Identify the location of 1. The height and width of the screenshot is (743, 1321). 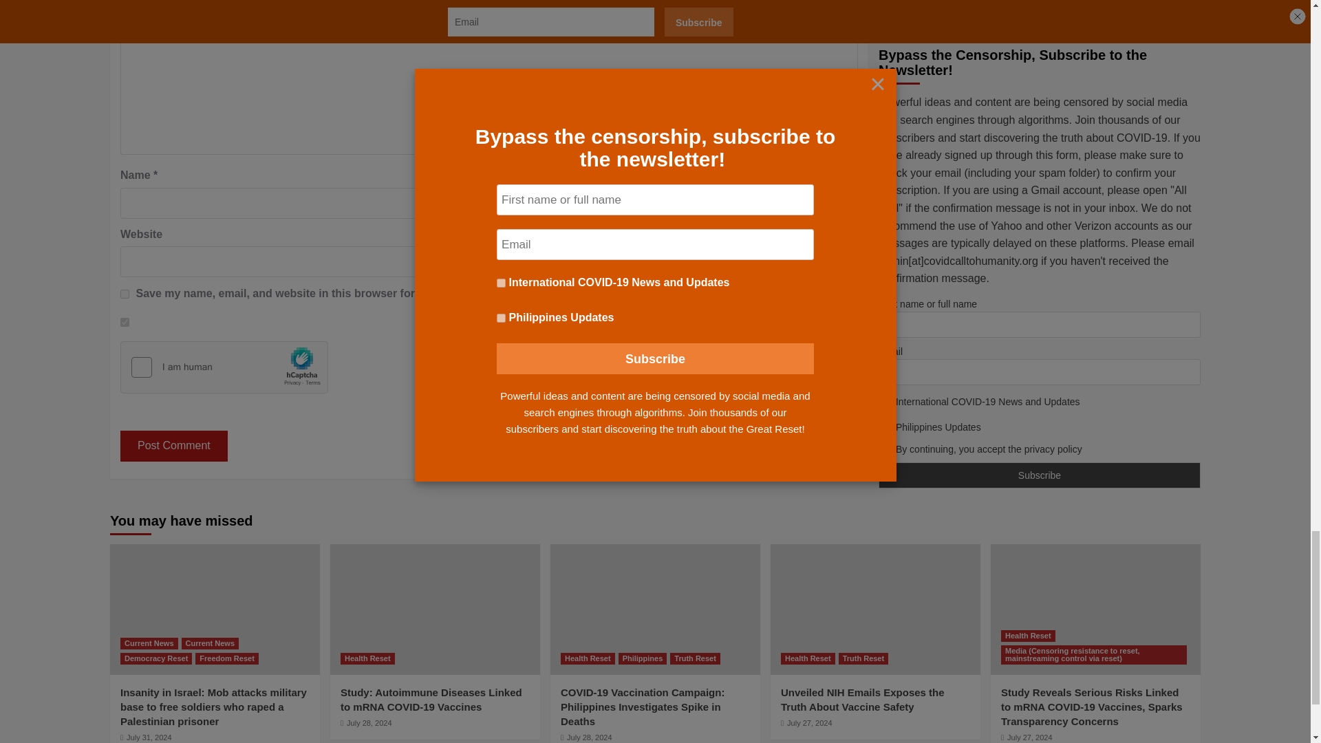
(125, 322).